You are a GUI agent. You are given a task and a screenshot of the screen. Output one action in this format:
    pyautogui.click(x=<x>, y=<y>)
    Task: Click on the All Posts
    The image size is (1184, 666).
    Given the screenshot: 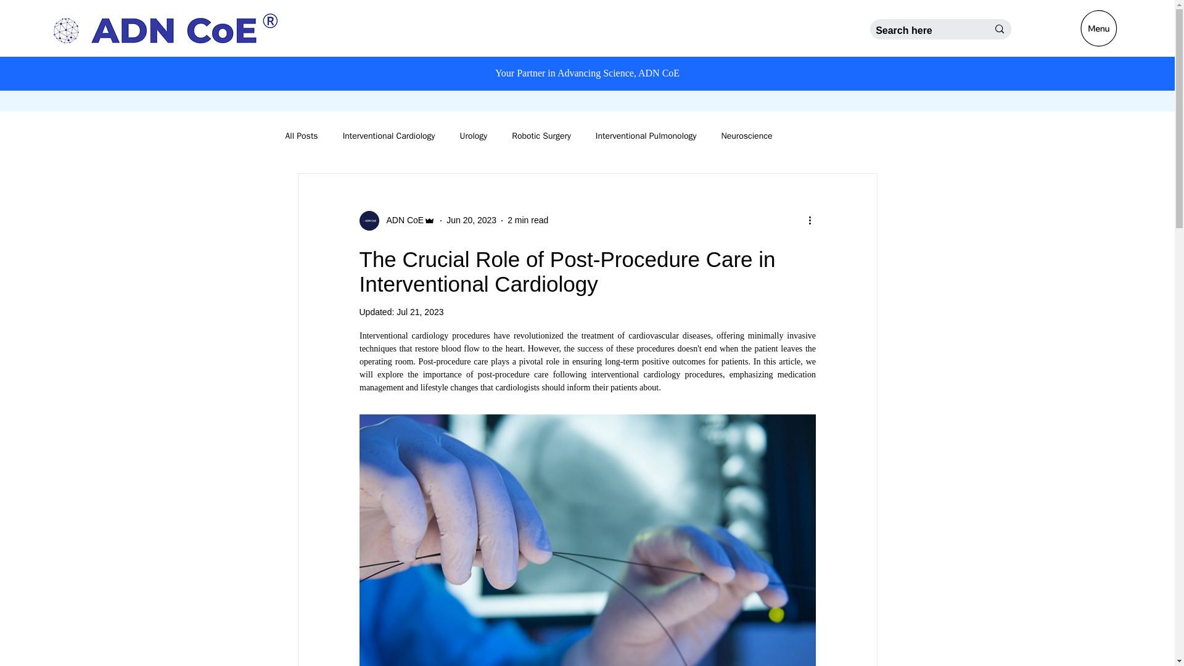 What is the action you would take?
    pyautogui.click(x=301, y=136)
    